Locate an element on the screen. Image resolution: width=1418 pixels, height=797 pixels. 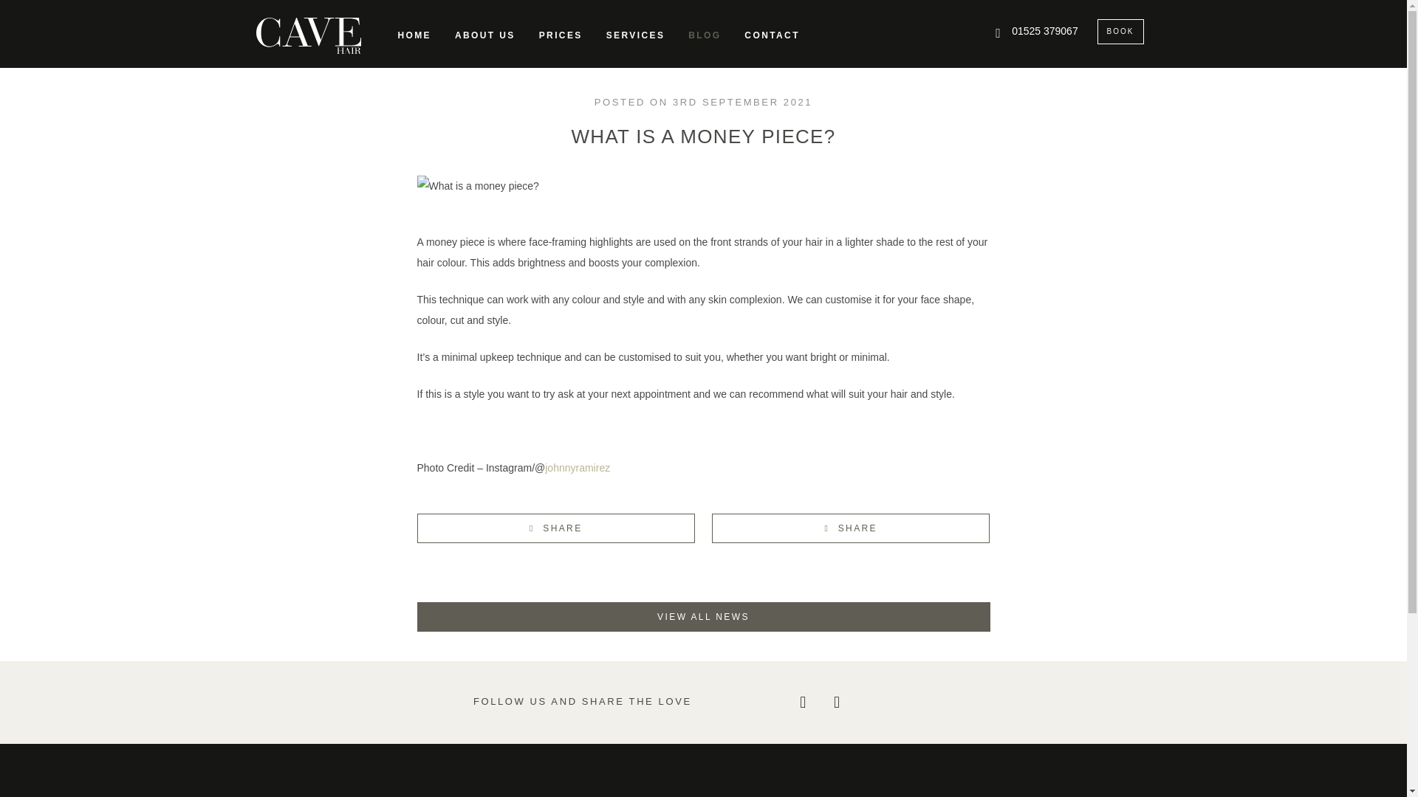
News is located at coordinates (703, 617).